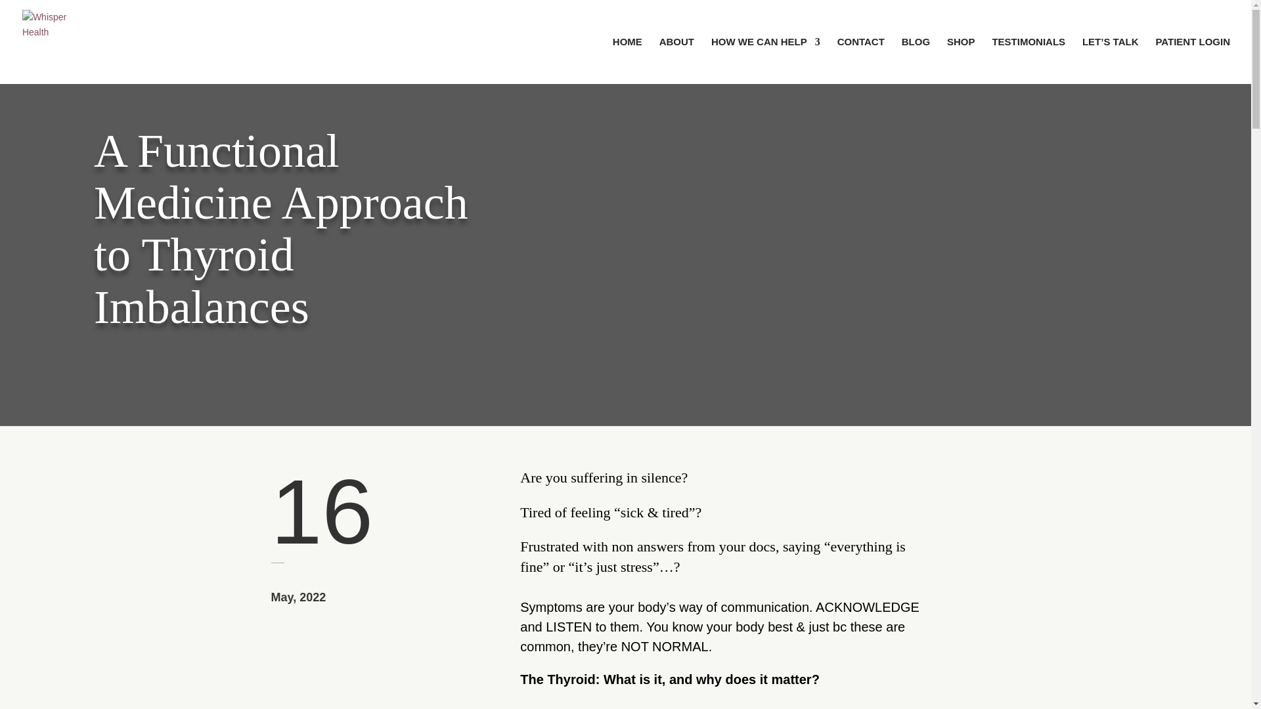 Image resolution: width=1261 pixels, height=709 pixels. I want to click on HOW WE CAN HELP, so click(766, 60).